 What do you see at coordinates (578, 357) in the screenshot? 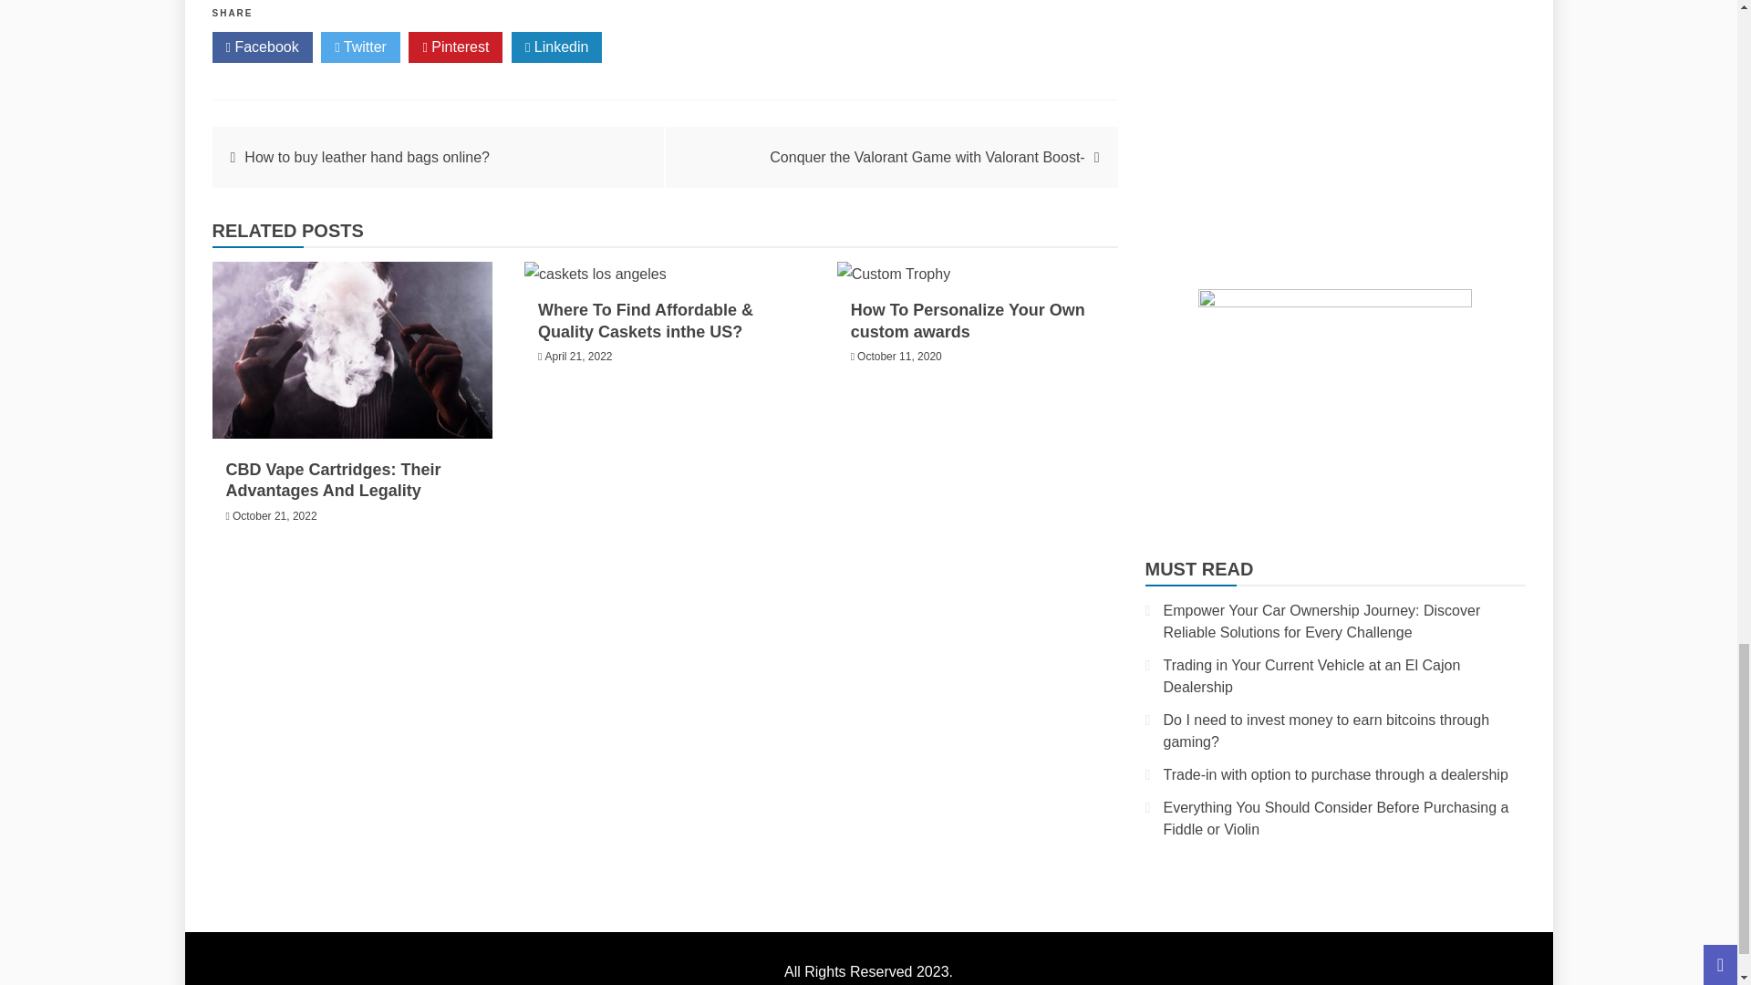
I see `April 21, 2022` at bounding box center [578, 357].